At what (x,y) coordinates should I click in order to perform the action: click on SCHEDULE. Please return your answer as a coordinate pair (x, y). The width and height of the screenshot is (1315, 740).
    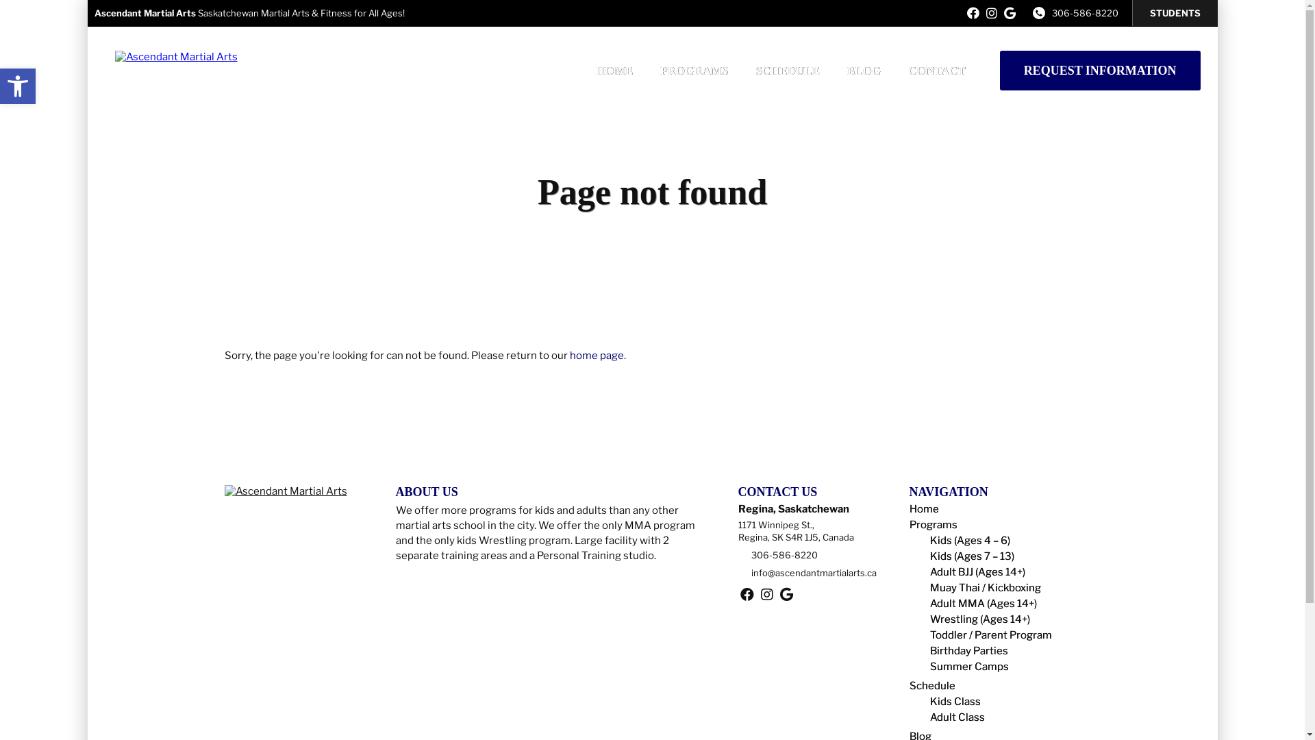
    Looking at the image, I should click on (788, 70).